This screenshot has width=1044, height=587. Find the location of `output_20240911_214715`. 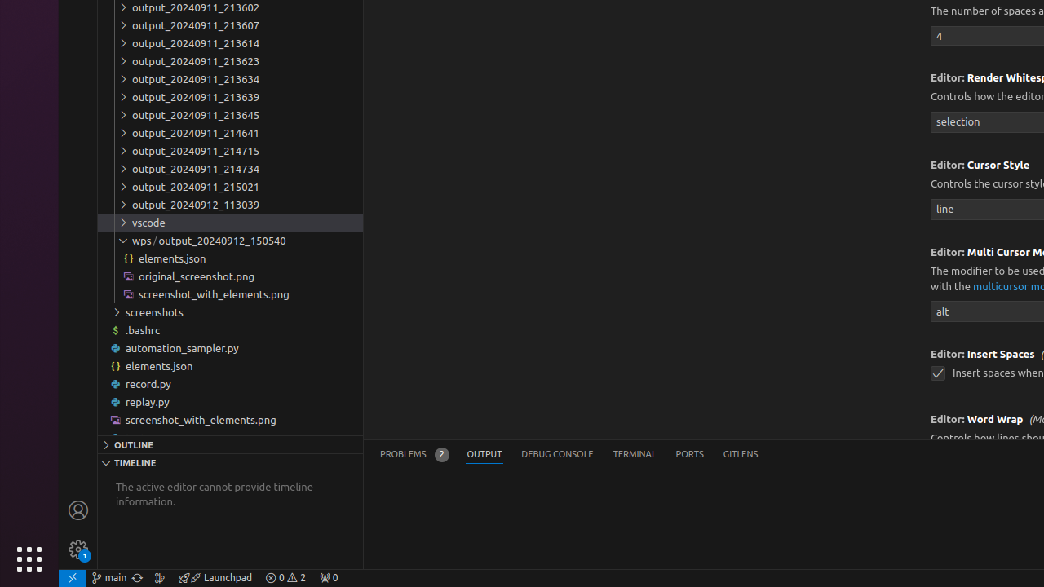

output_20240911_214715 is located at coordinates (230, 150).